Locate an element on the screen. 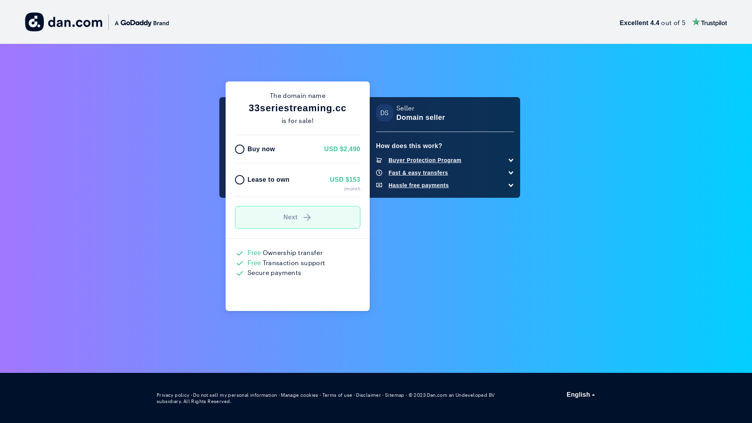 Image resolution: width=752 pixels, height=423 pixels. Next
) is located at coordinates (298, 217).